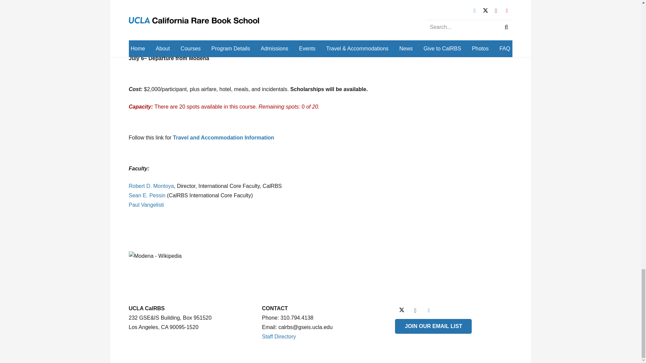  I want to click on Facebook, so click(429, 310).